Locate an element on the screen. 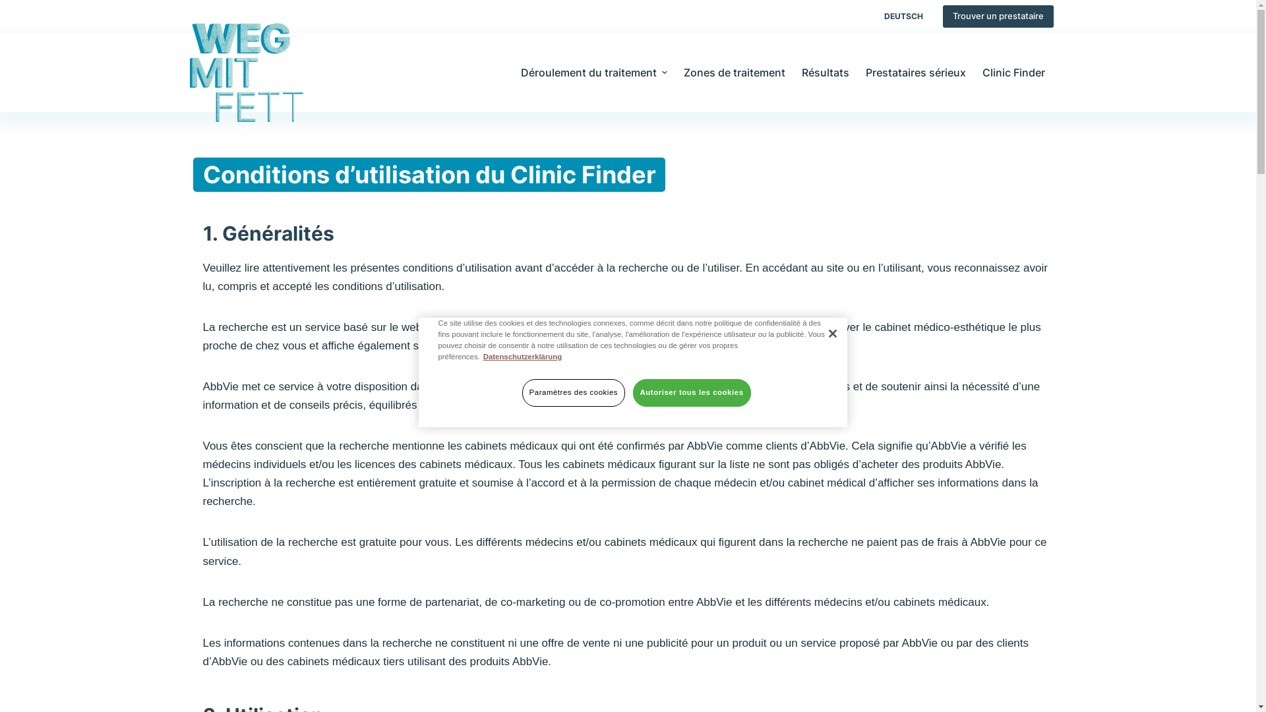 Image resolution: width=1266 pixels, height=712 pixels. Autoriser tous les cookies is located at coordinates (692, 393).